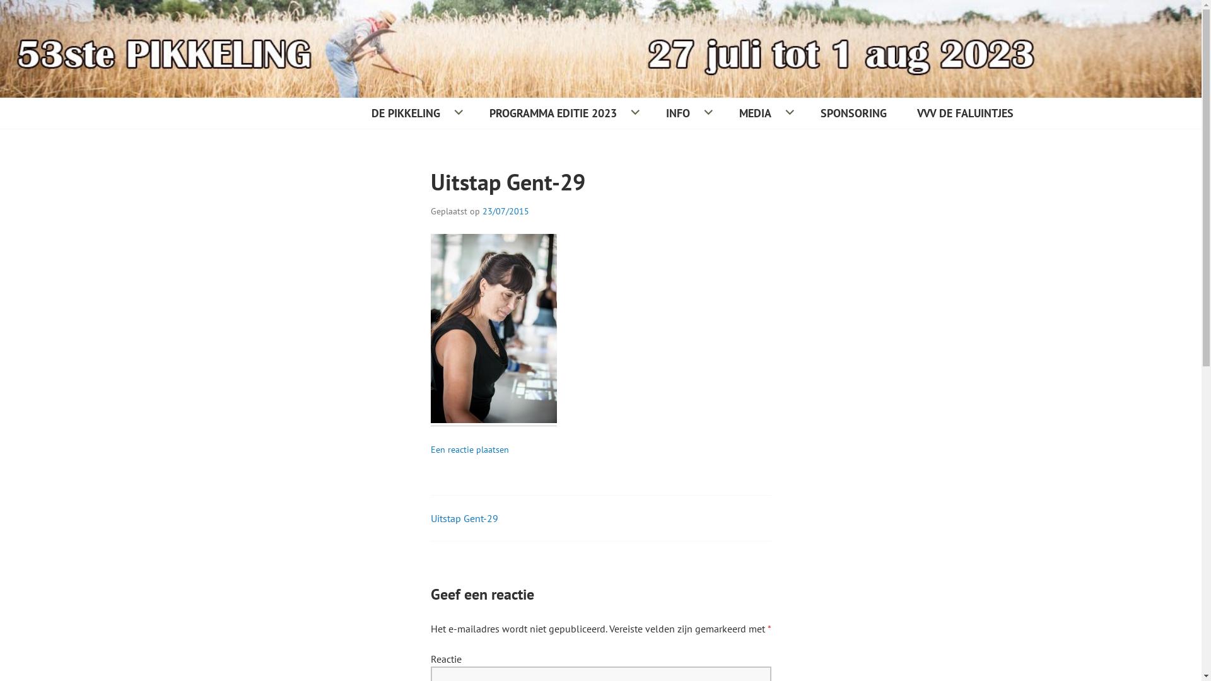 Image resolution: width=1211 pixels, height=681 pixels. I want to click on PIKKELING, so click(110, 136).